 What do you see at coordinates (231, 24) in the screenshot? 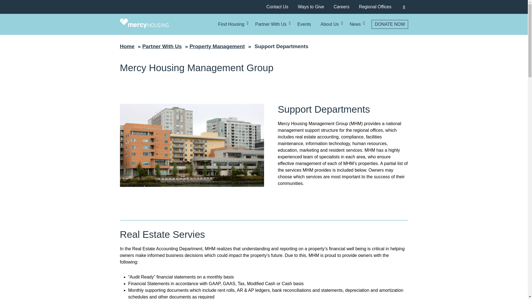
I see `Find Housing` at bounding box center [231, 24].